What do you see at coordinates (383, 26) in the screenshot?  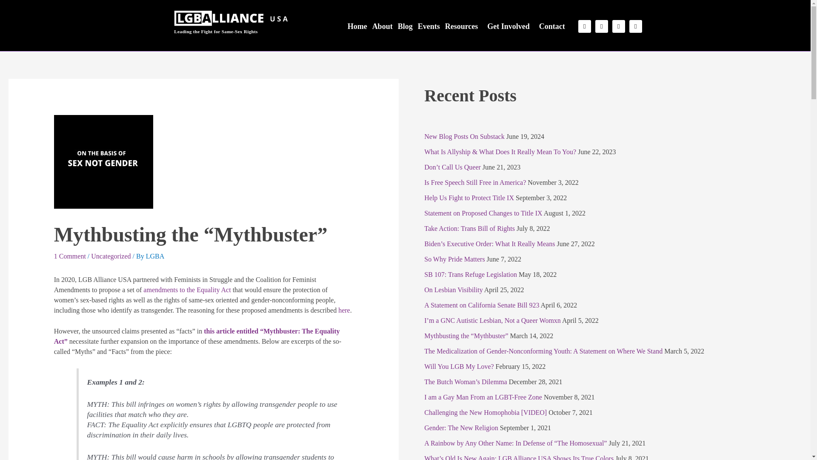 I see `About` at bounding box center [383, 26].